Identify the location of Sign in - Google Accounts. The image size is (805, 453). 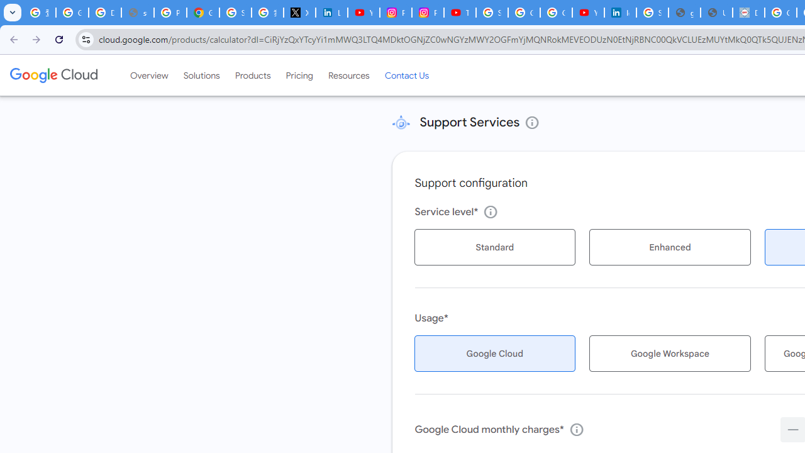
(492, 13).